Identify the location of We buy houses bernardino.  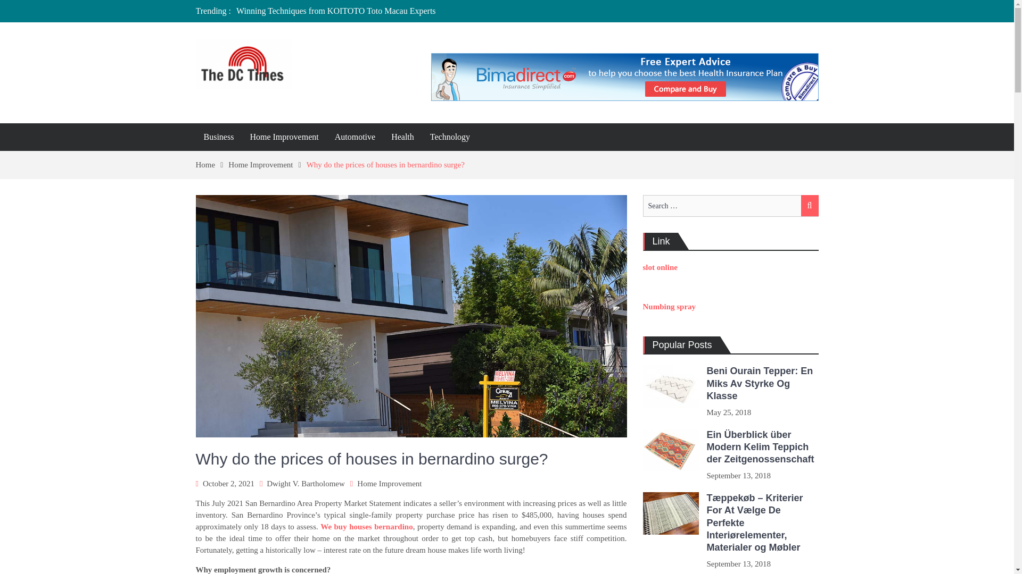
(366, 526).